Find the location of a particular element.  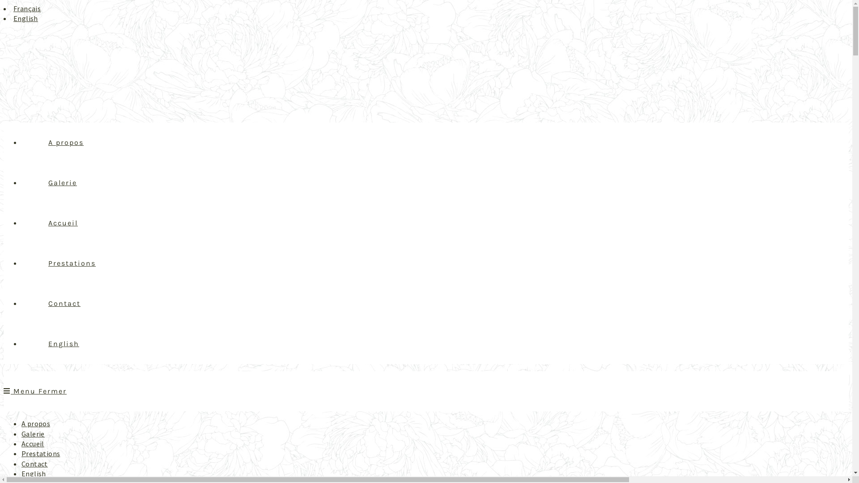

Accueil is located at coordinates (33, 444).